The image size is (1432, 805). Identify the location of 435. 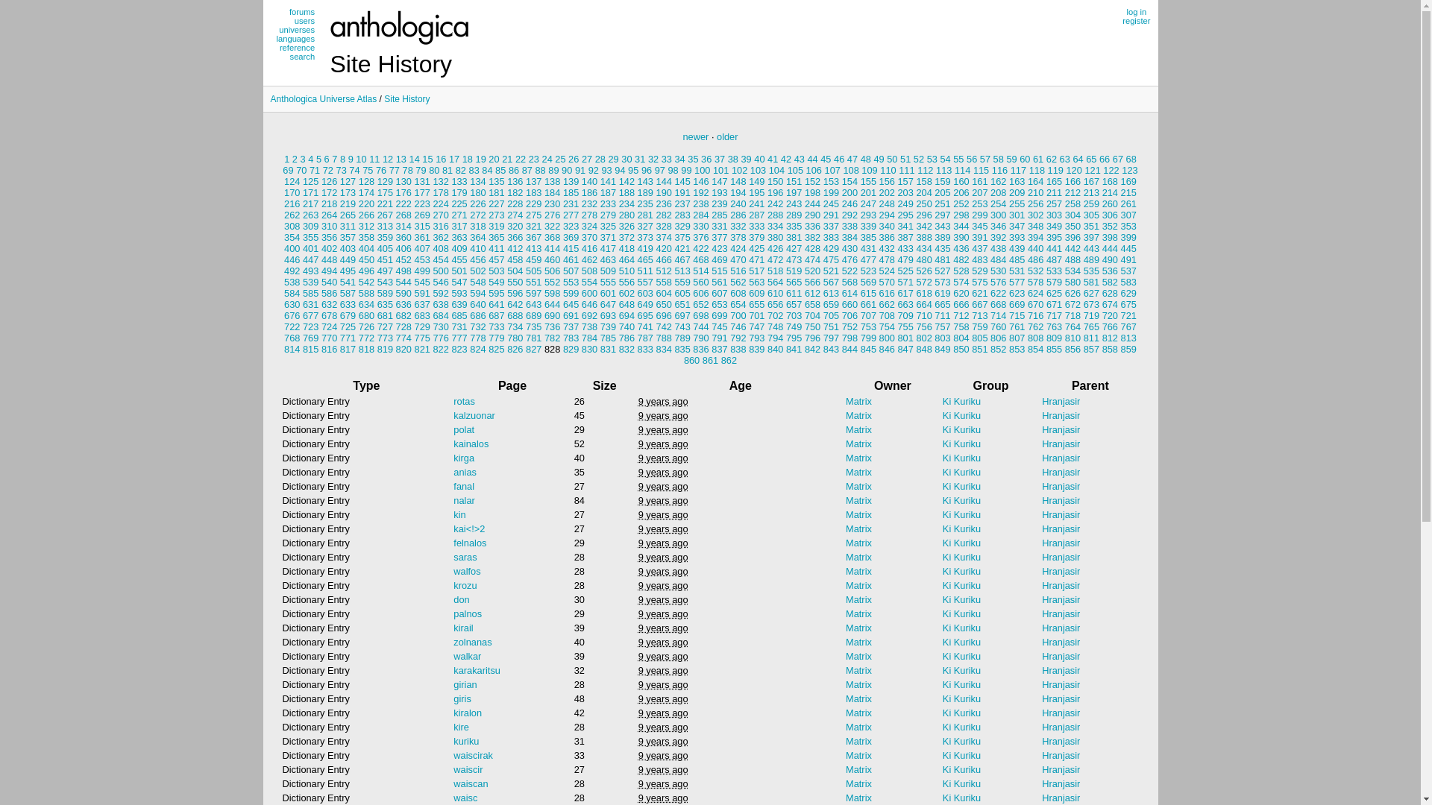
(943, 249).